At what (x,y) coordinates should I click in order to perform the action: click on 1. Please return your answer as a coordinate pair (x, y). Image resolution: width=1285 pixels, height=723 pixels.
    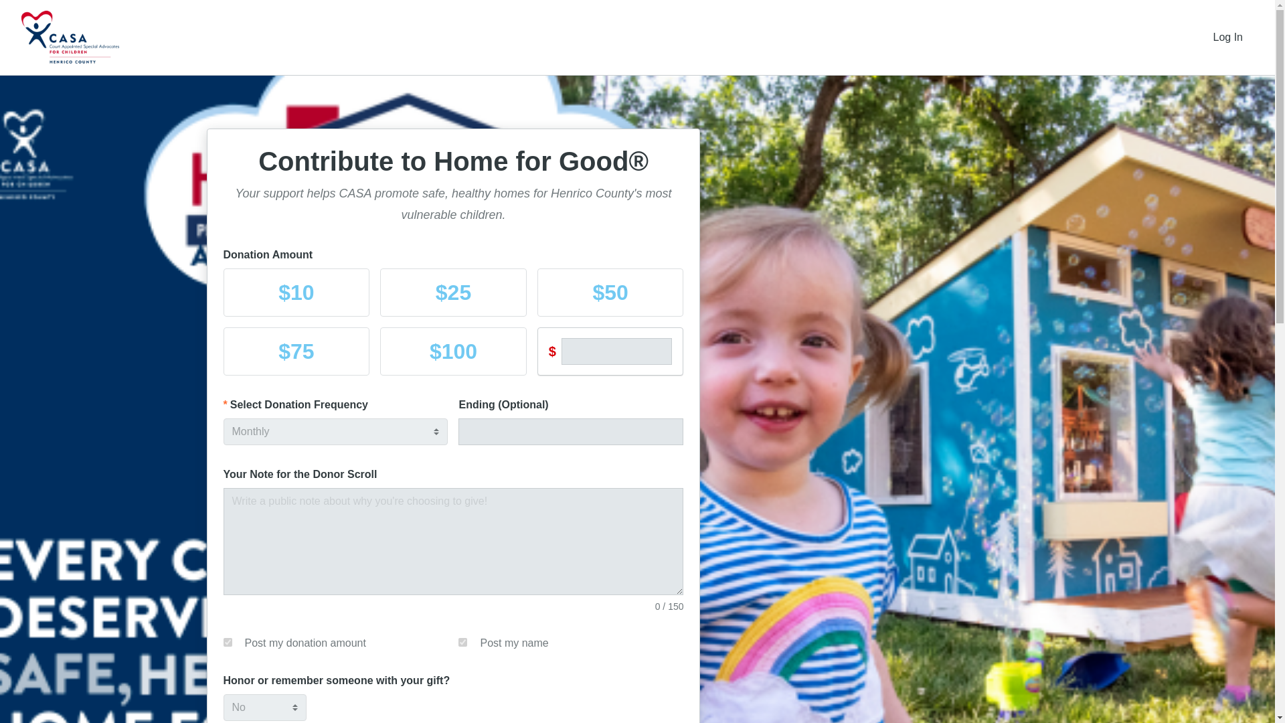
    Looking at the image, I should click on (463, 641).